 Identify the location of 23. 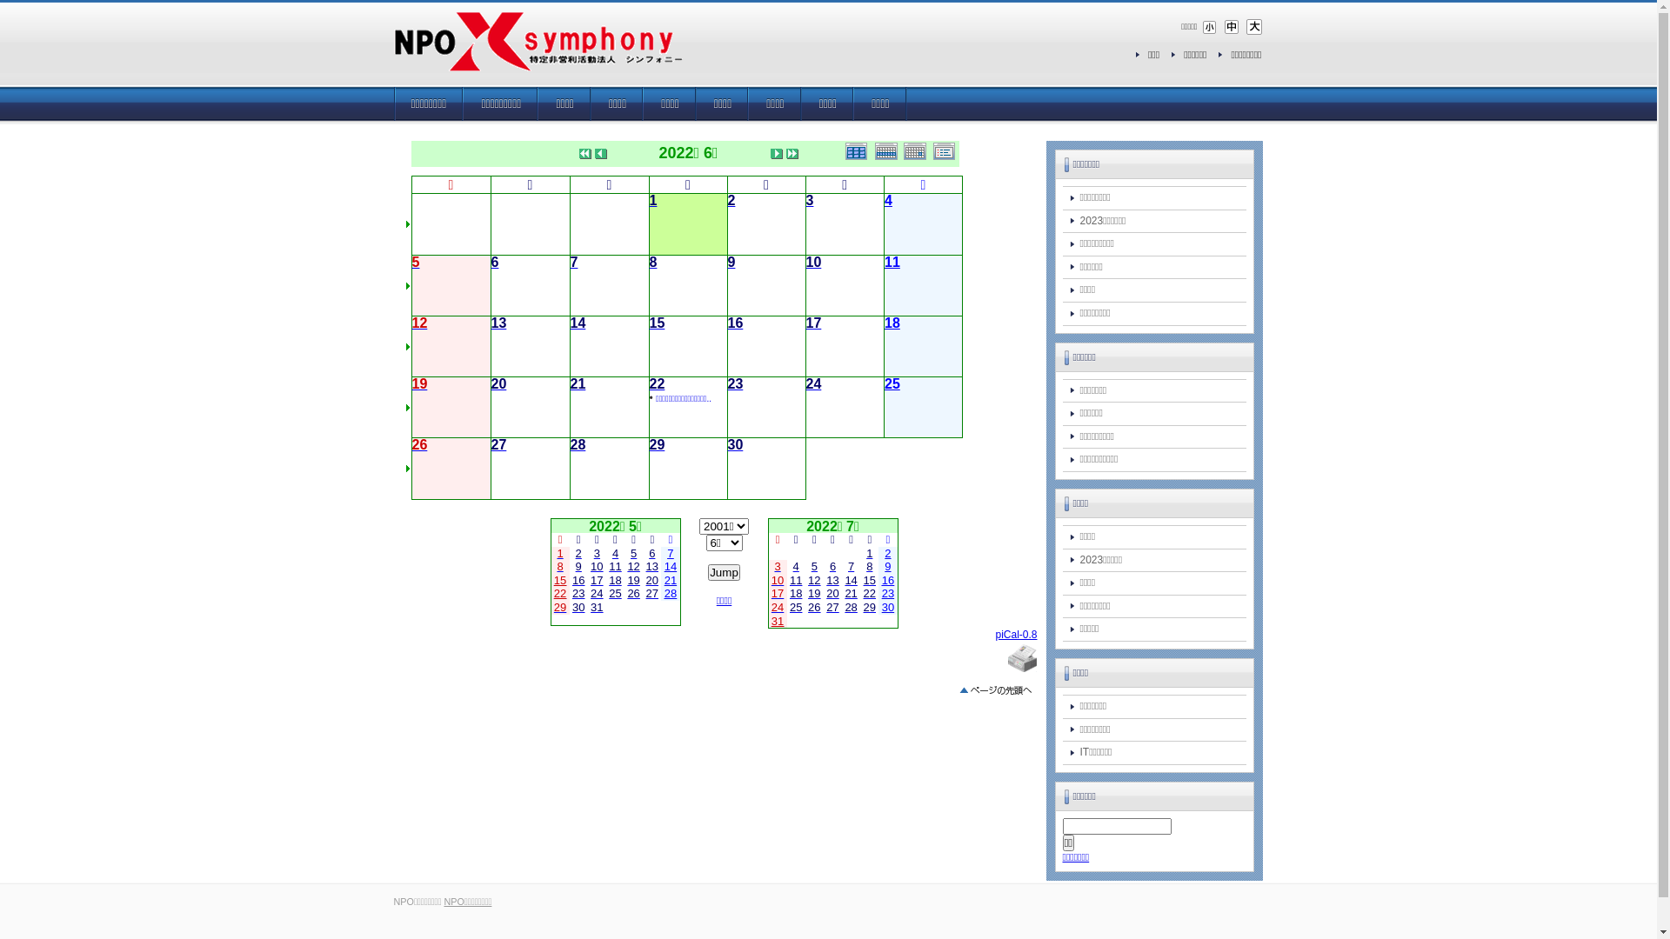
(735, 385).